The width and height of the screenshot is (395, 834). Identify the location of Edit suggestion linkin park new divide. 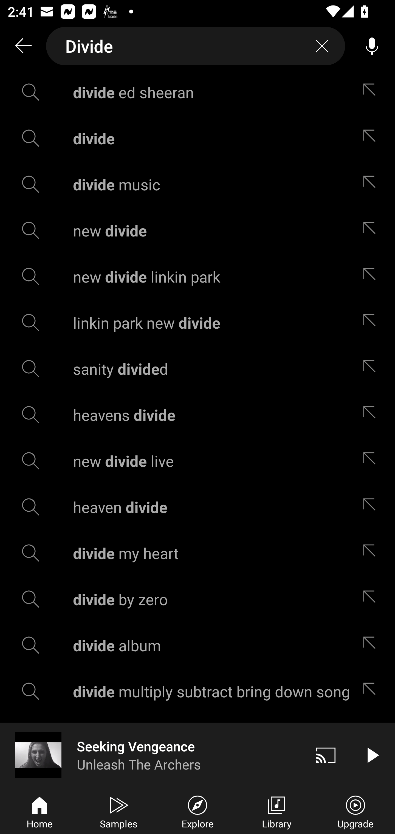
(372, 322).